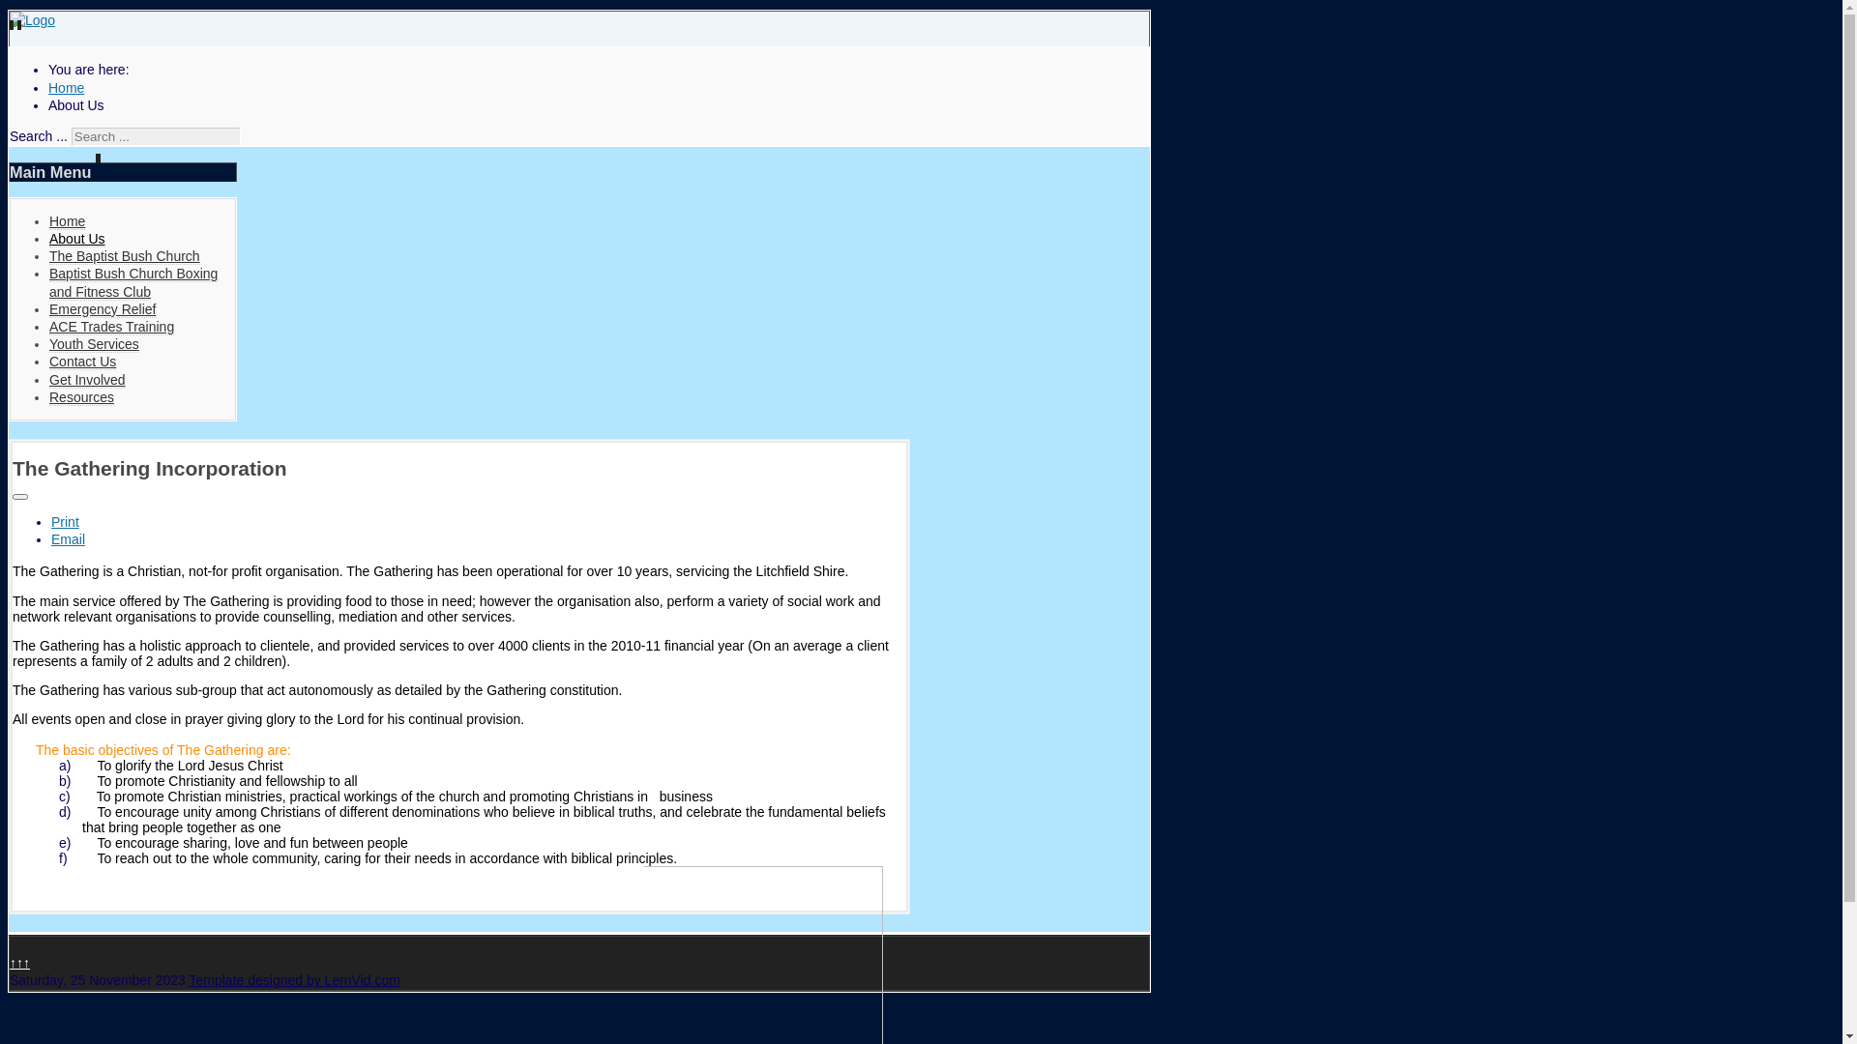 The image size is (1857, 1044). What do you see at coordinates (112, 327) in the screenshot?
I see `ACE Trades Training` at bounding box center [112, 327].